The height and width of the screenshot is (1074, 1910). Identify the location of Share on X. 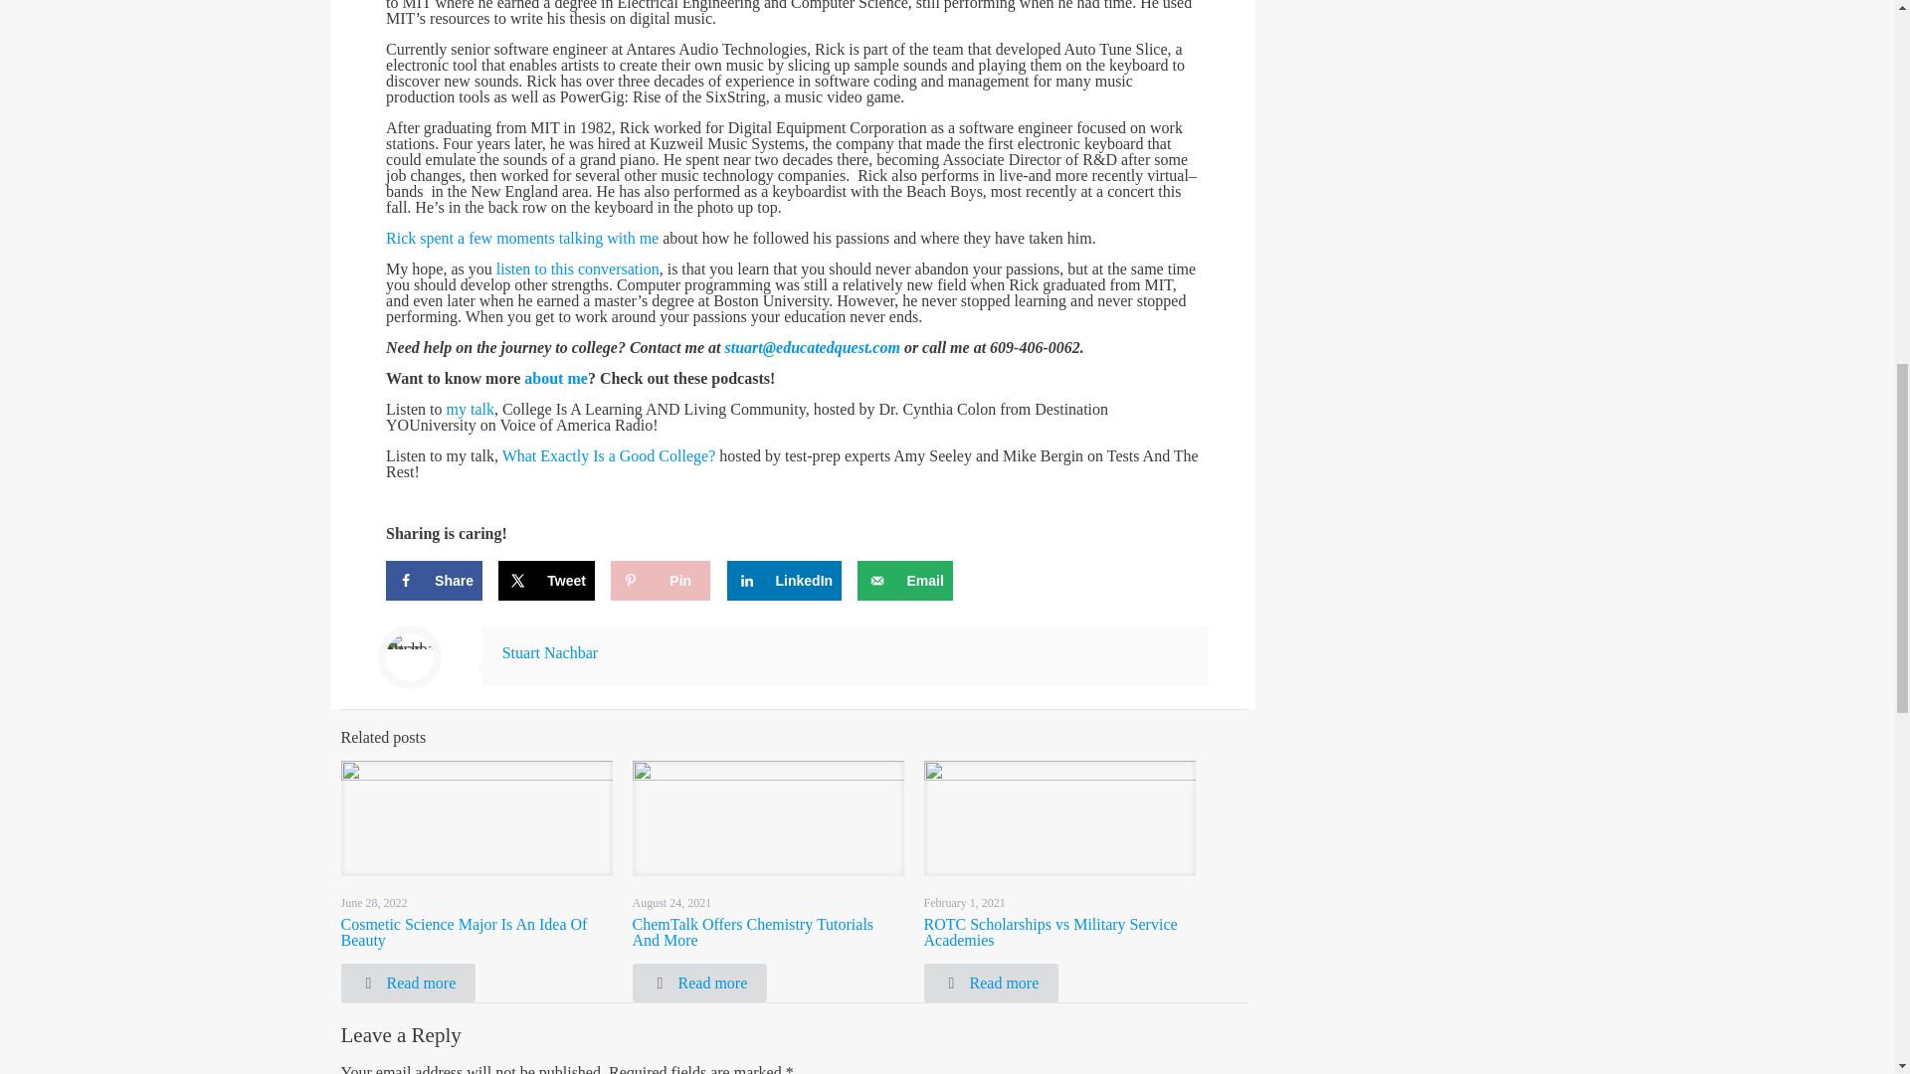
(546, 580).